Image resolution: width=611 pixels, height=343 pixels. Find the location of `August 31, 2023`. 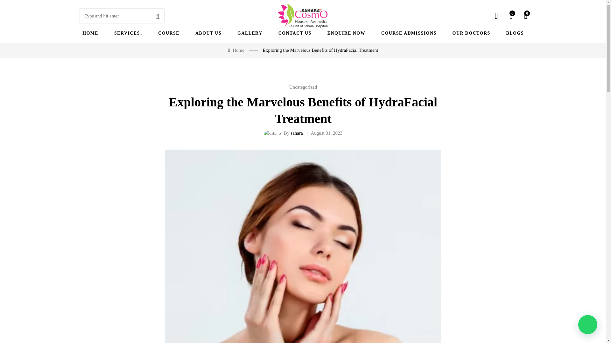

August 31, 2023 is located at coordinates (326, 133).